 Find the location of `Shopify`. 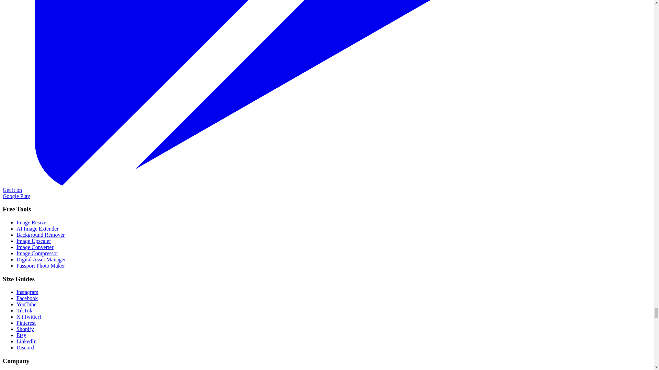

Shopify is located at coordinates (25, 329).